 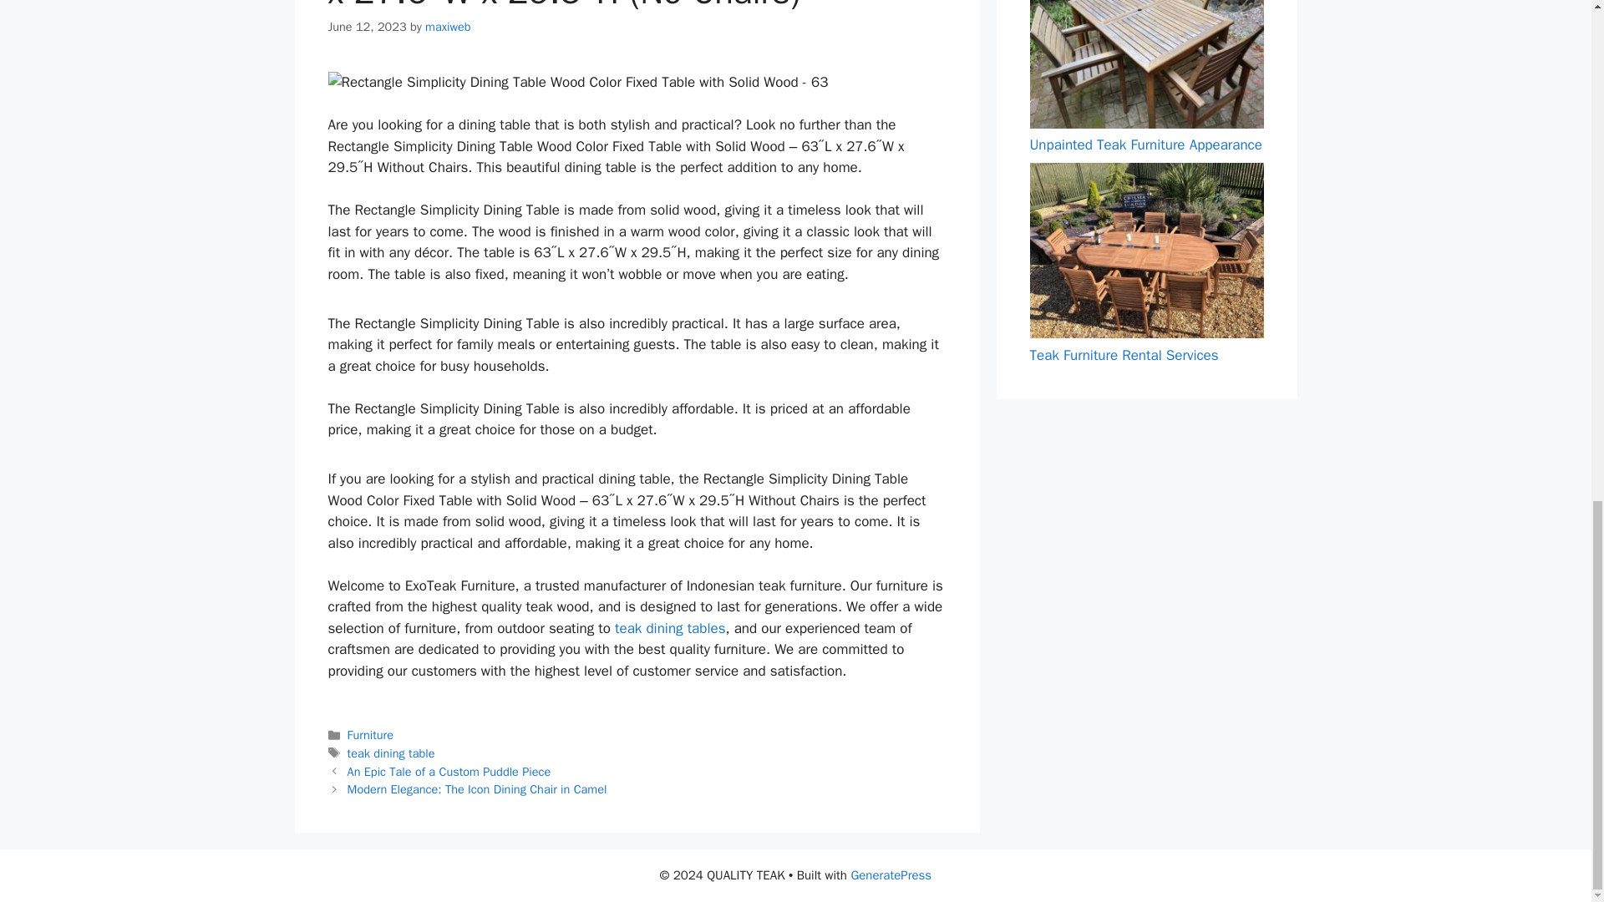 What do you see at coordinates (891, 875) in the screenshot?
I see `GeneratePress` at bounding box center [891, 875].